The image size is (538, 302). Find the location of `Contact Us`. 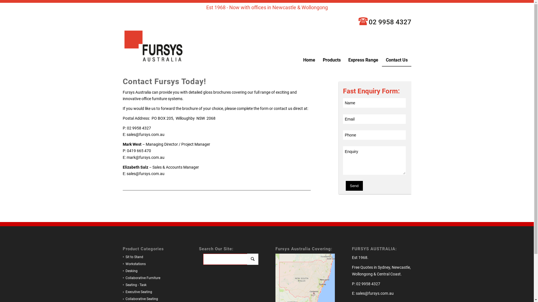

Contact Us is located at coordinates (396, 60).